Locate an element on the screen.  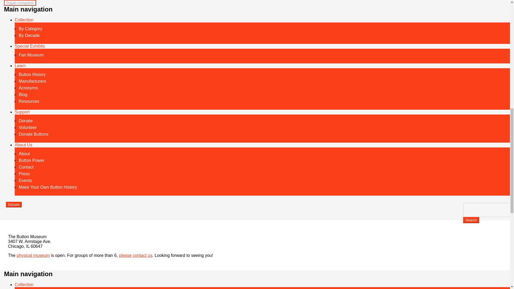
Event is located at coordinates (77, 21).